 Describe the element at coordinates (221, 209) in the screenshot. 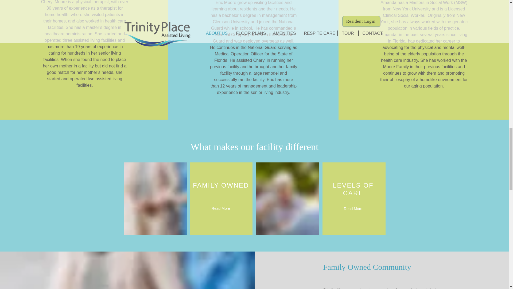

I see `Read More` at that location.